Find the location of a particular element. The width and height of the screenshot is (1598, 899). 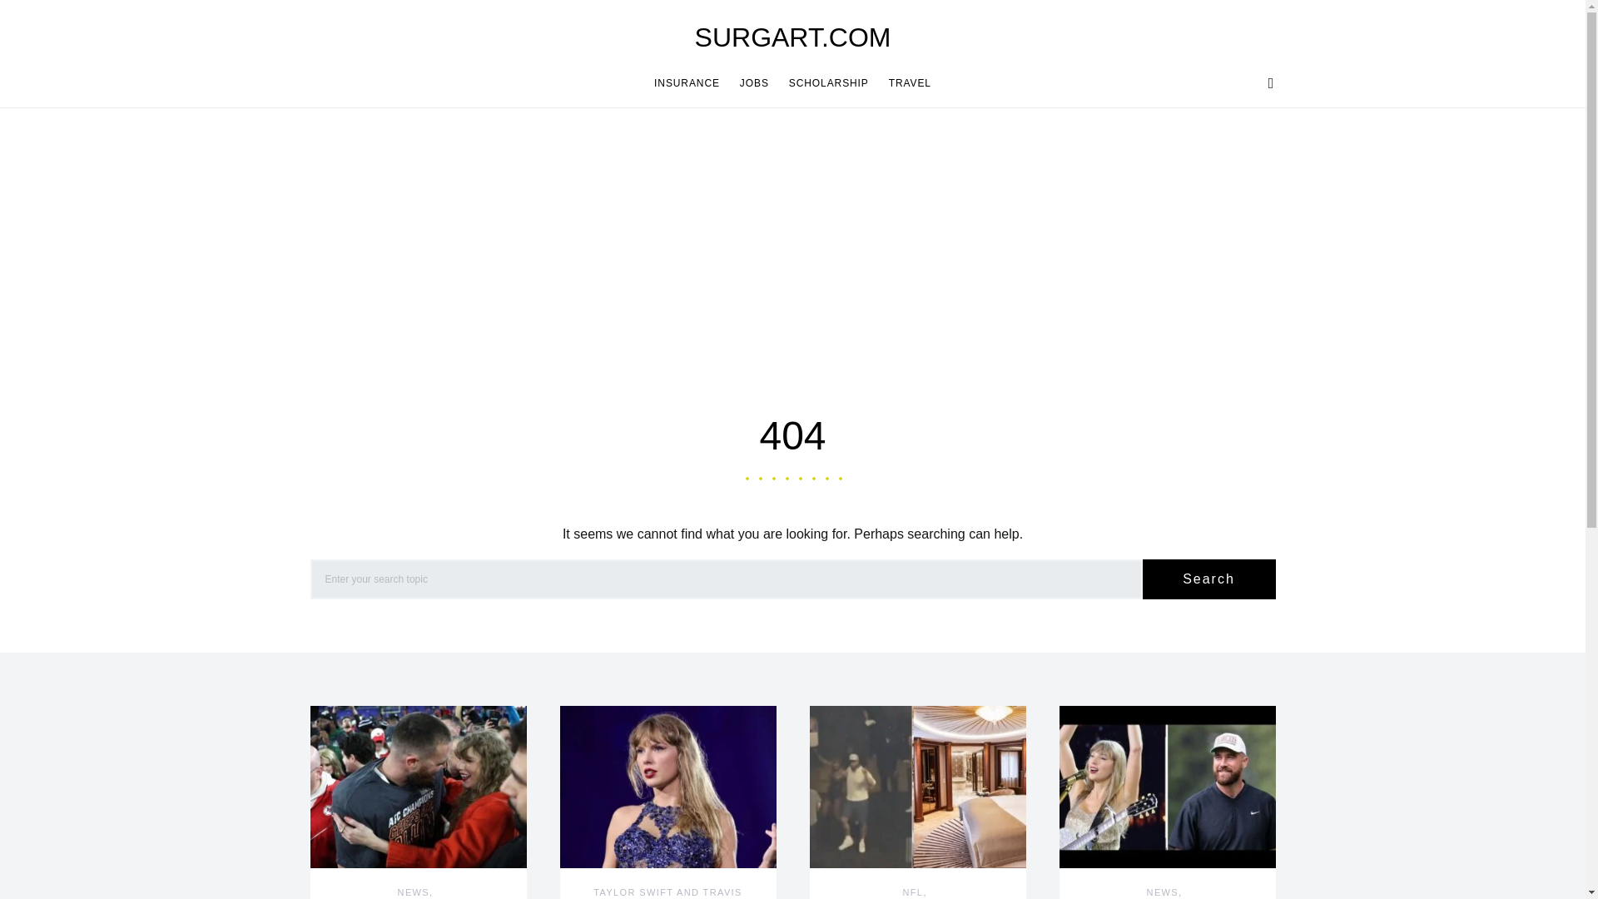

TAYLOR SWIFT AND TRAVIS KELCE is located at coordinates (667, 892).